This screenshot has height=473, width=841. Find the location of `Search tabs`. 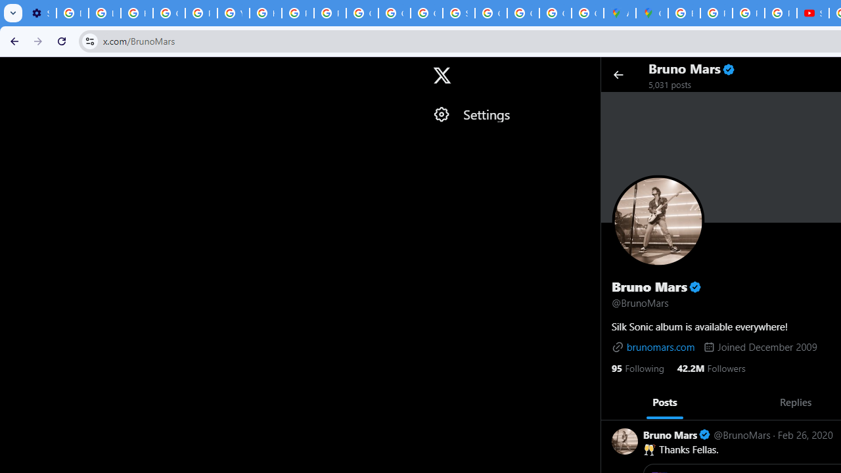

Search tabs is located at coordinates (13, 13).